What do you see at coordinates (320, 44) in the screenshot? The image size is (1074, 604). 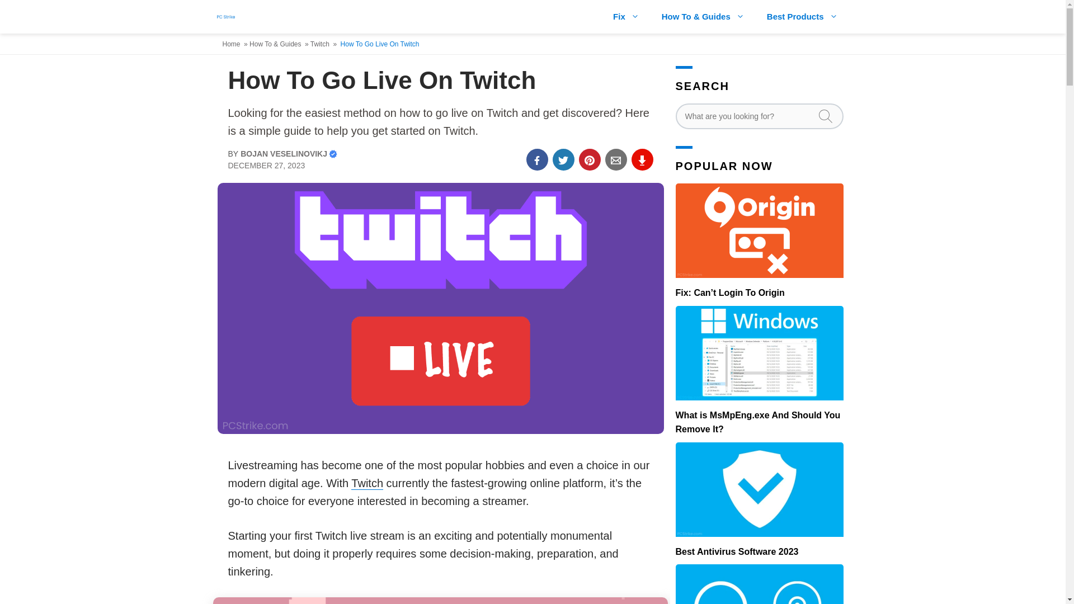 I see `Twitch` at bounding box center [320, 44].